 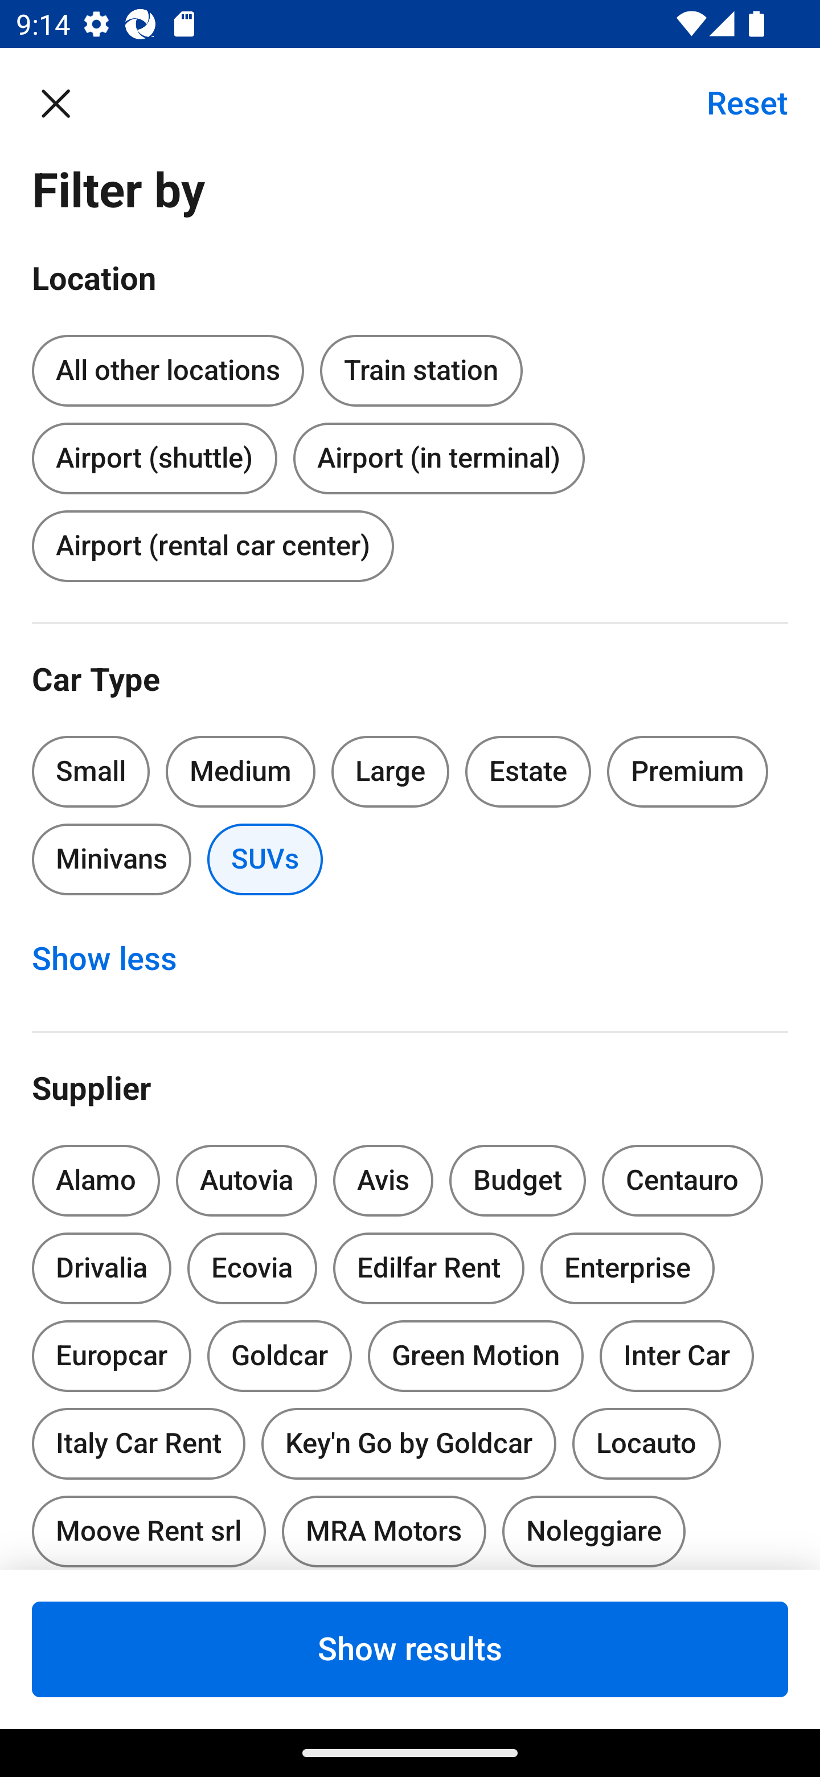 What do you see at coordinates (212, 546) in the screenshot?
I see `Airport (rental car center)` at bounding box center [212, 546].